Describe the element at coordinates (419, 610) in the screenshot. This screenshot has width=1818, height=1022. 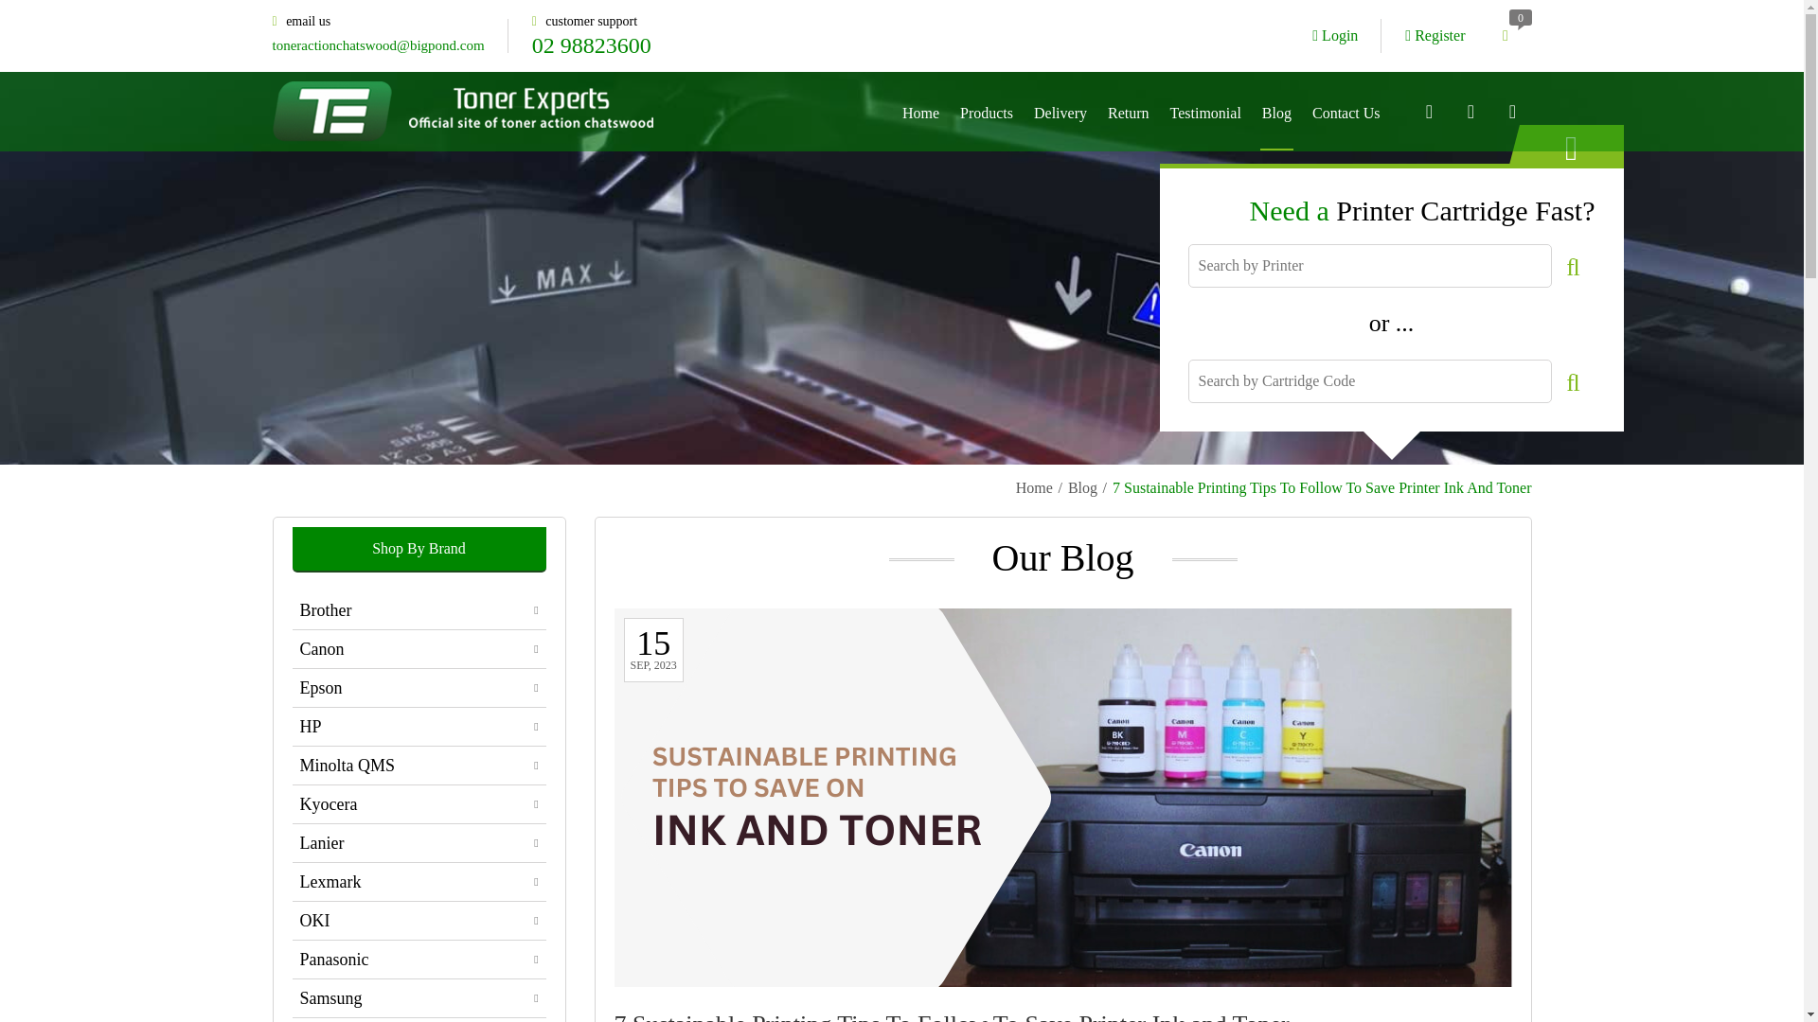
I see `Brother` at that location.